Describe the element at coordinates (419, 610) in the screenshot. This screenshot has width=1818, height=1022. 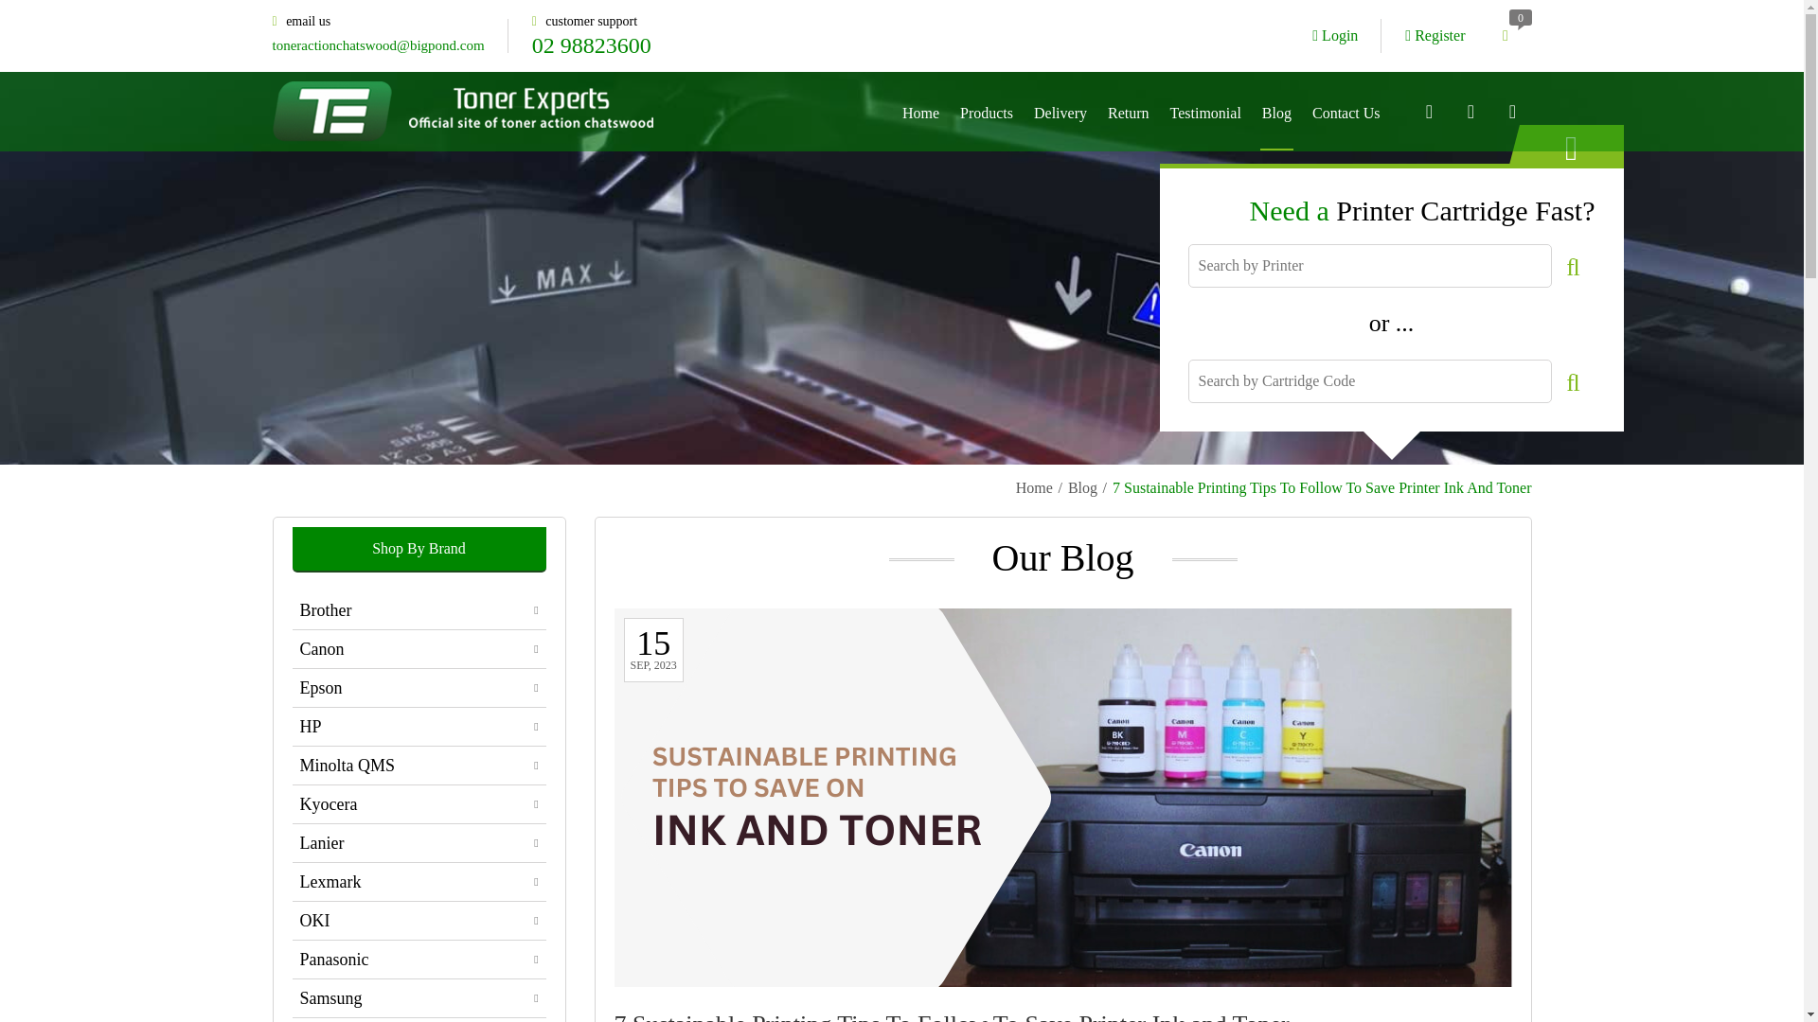
I see `Brother` at that location.